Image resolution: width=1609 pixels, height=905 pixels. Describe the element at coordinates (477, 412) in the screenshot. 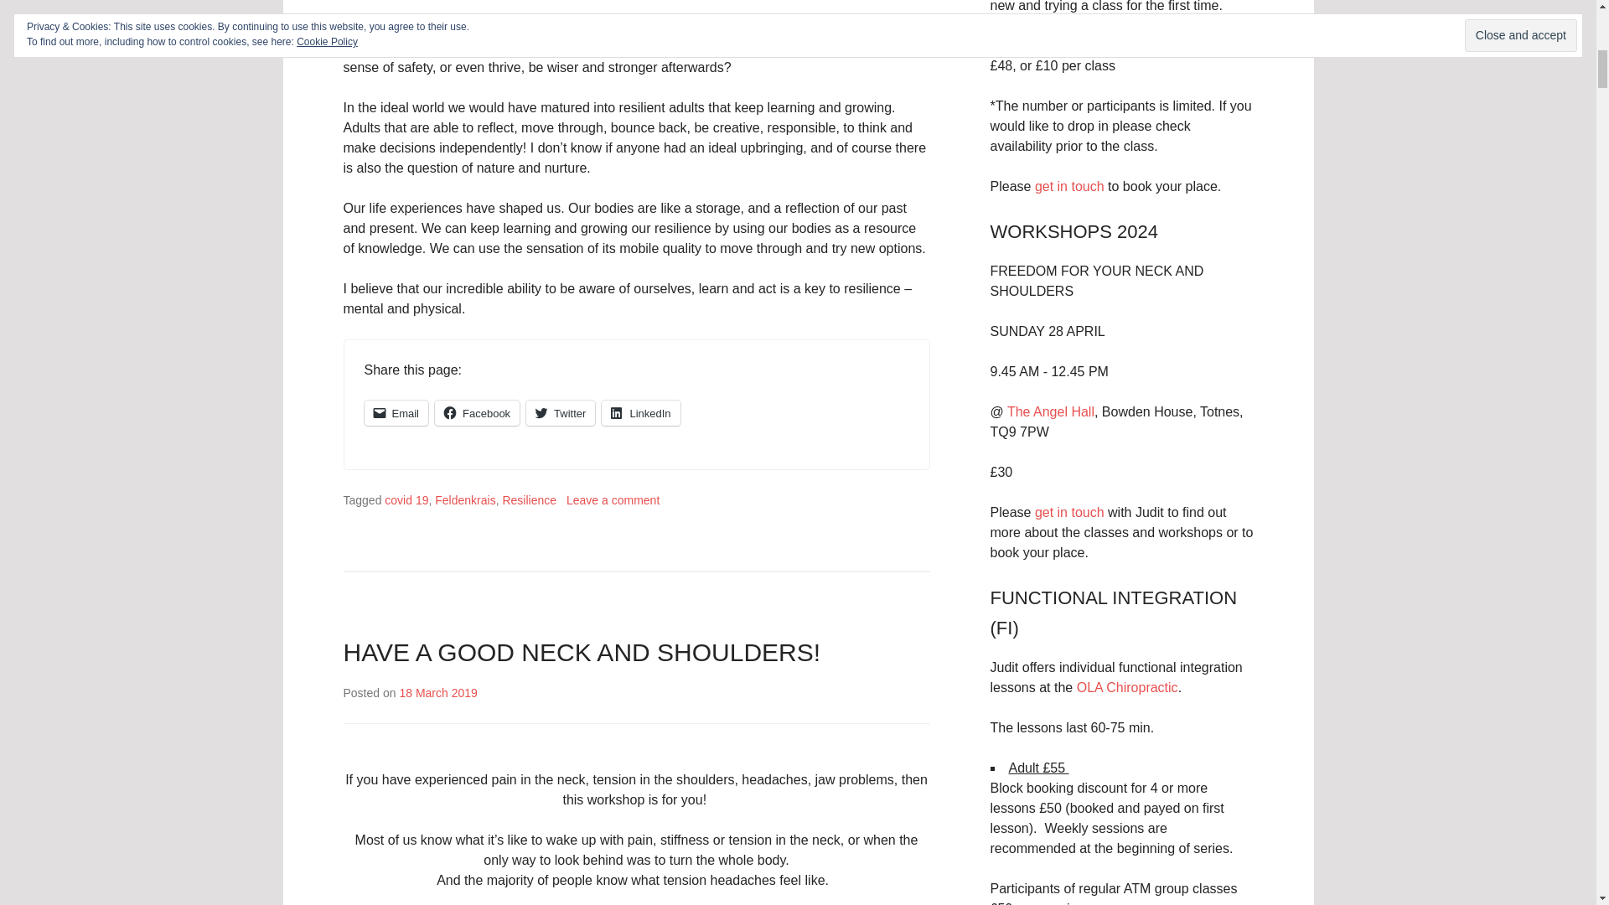

I see `Facebook` at that location.